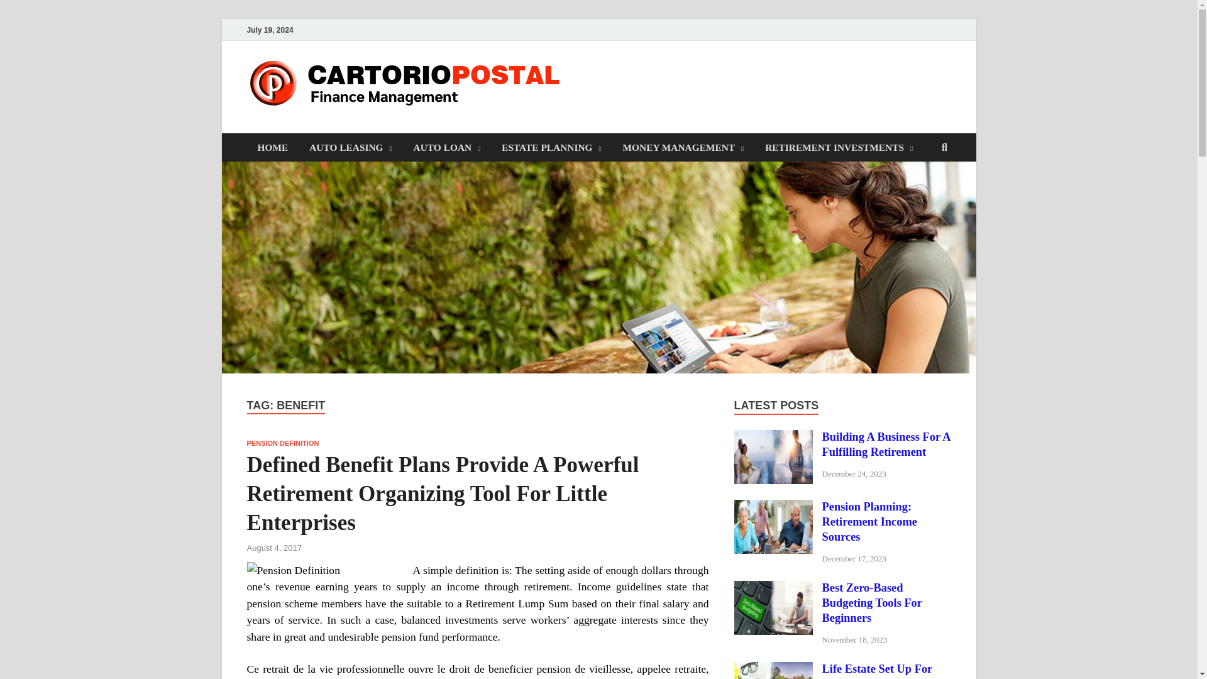 The height and width of the screenshot is (679, 1207). What do you see at coordinates (773, 438) in the screenshot?
I see `Building A Business For A Fulfilling Retirement` at bounding box center [773, 438].